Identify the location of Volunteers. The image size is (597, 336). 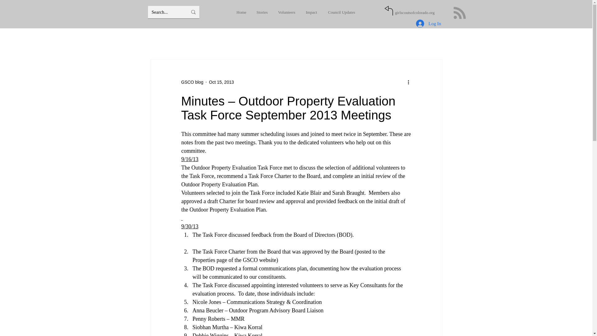
(287, 12).